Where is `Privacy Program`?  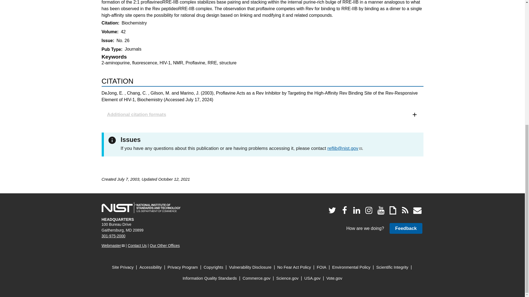
Privacy Program is located at coordinates (183, 267).